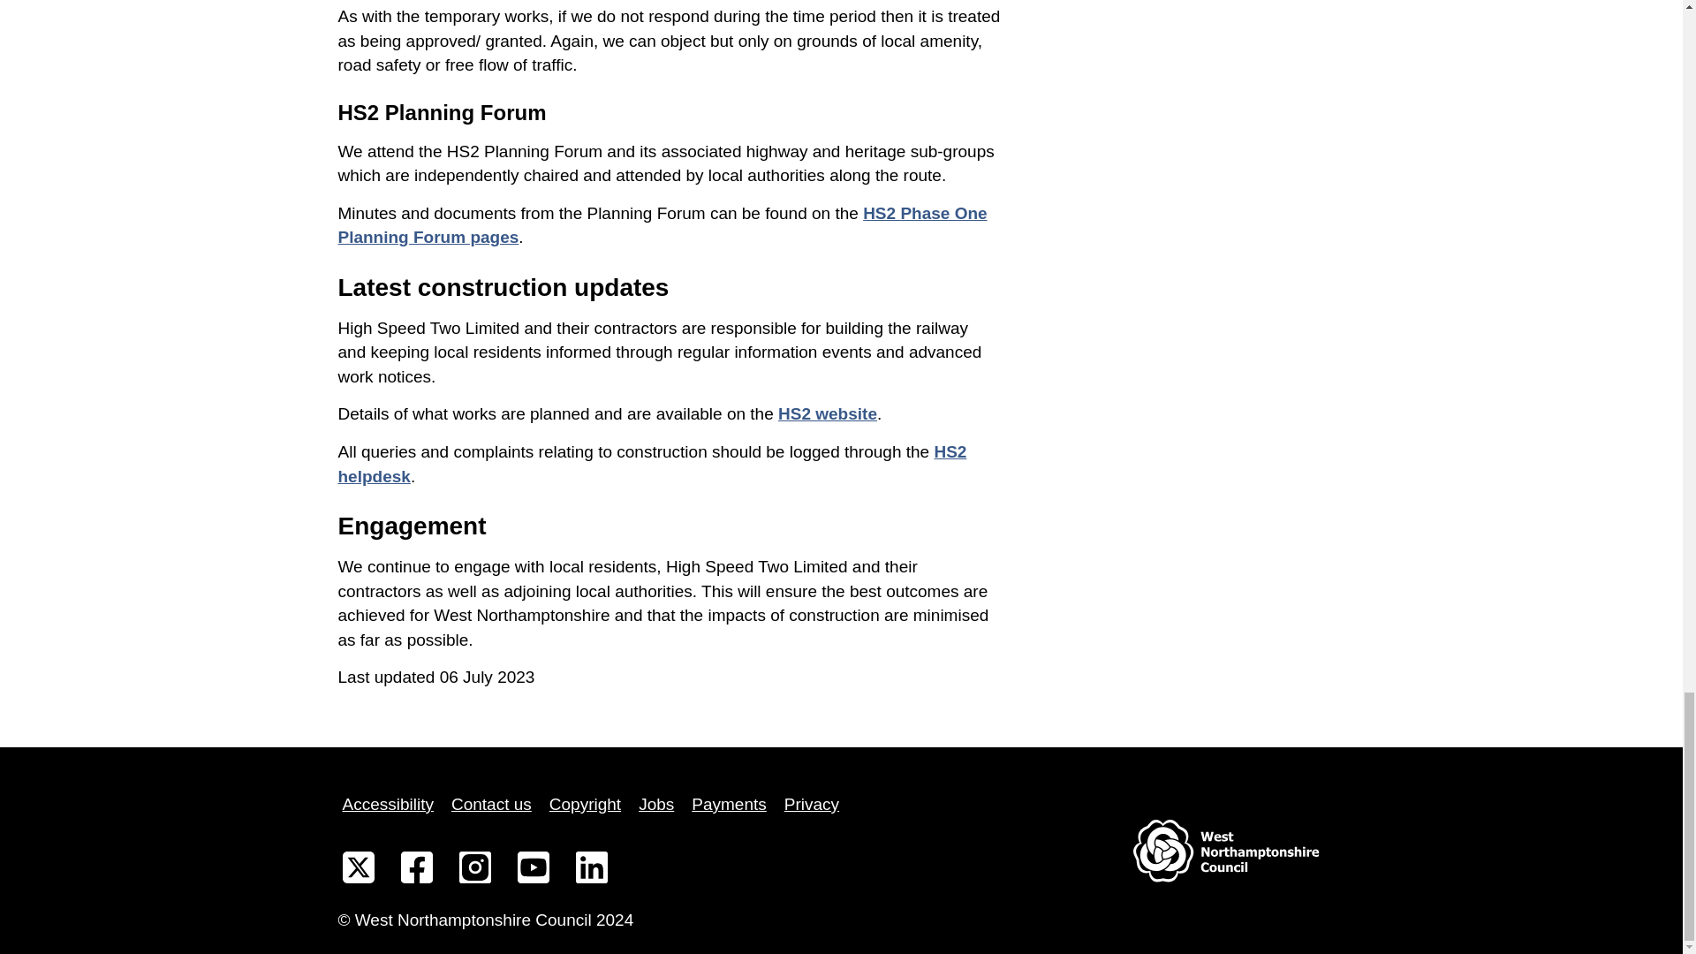 This screenshot has width=1696, height=954. Describe the element at coordinates (358, 871) in the screenshot. I see `View our Twitter feed` at that location.